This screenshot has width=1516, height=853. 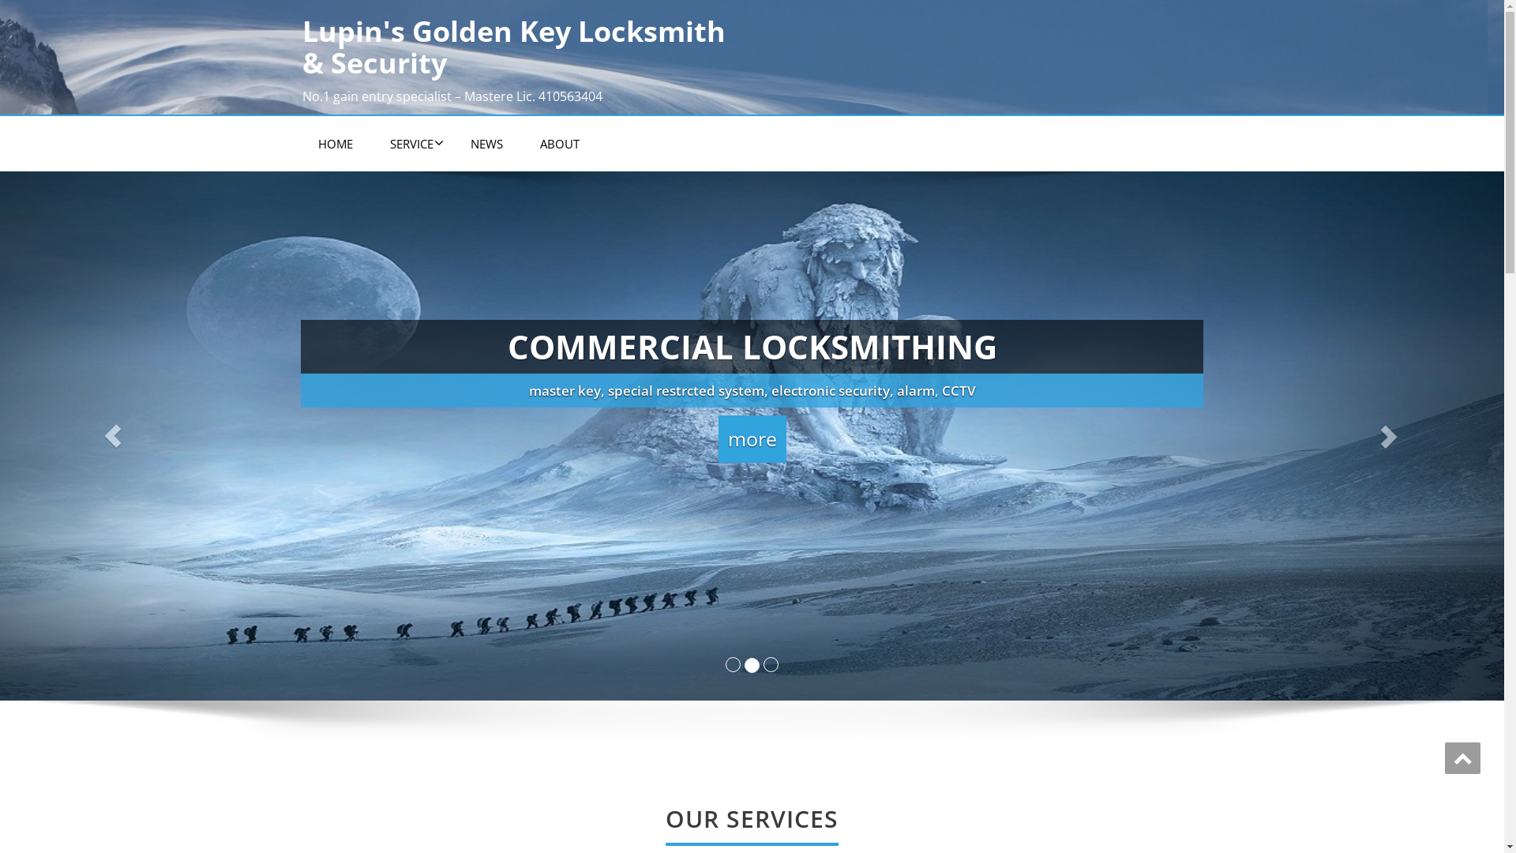 I want to click on HOME, so click(x=335, y=144).